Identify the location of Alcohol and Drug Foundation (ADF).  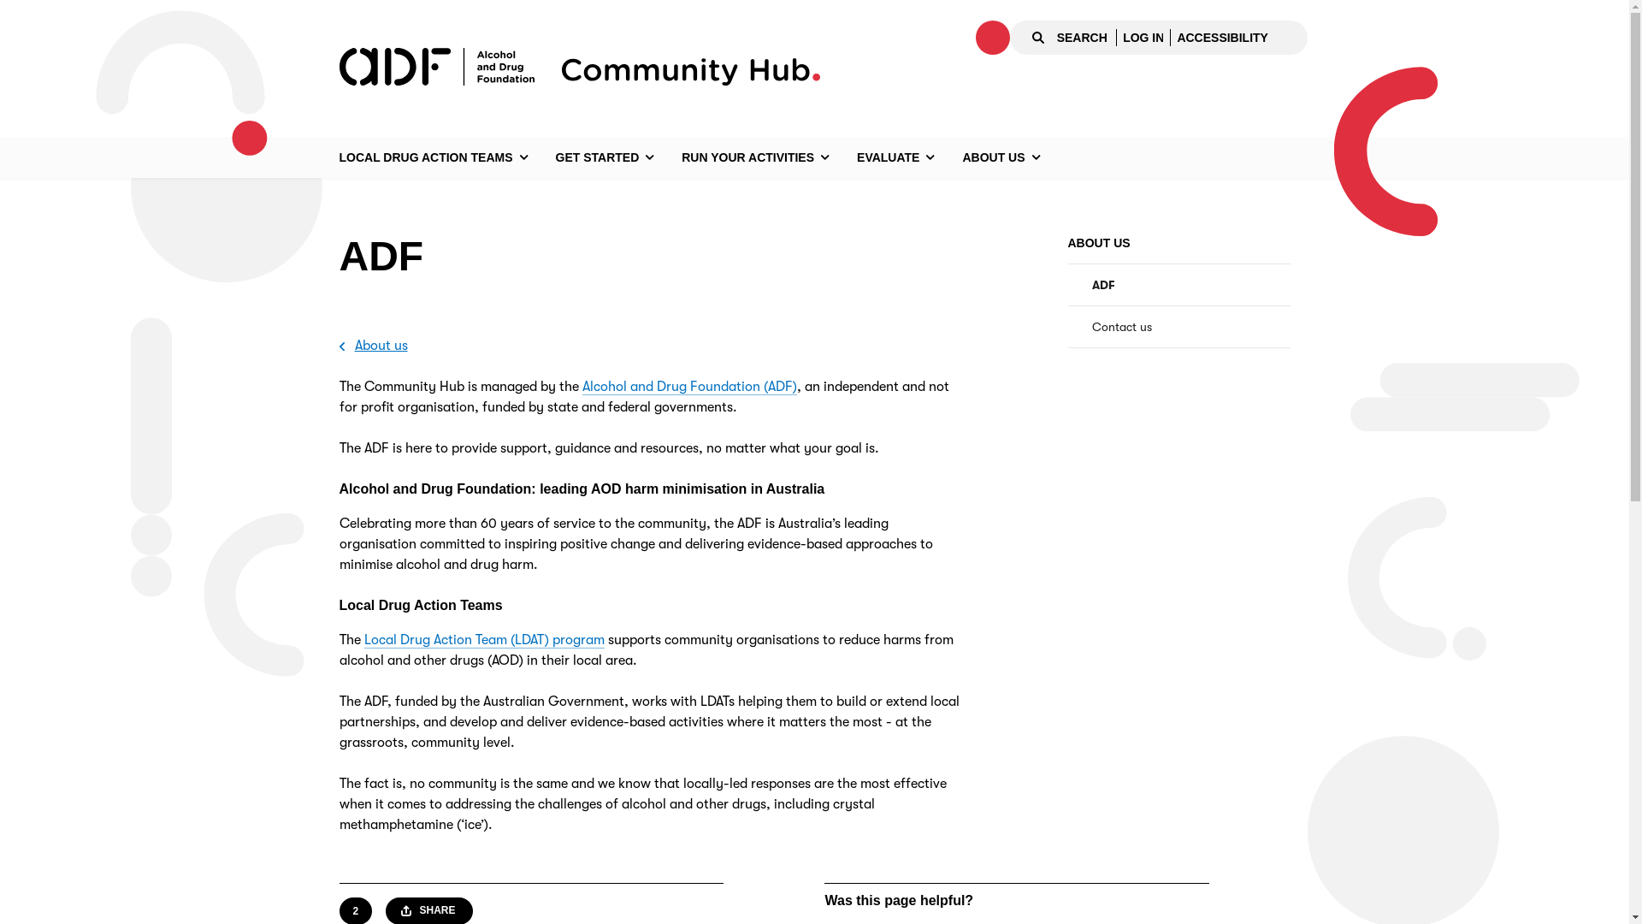
(689, 387).